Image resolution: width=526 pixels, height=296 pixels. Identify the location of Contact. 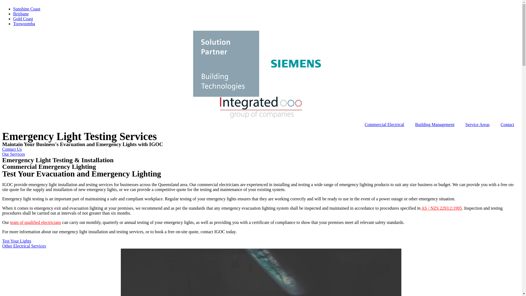
(507, 125).